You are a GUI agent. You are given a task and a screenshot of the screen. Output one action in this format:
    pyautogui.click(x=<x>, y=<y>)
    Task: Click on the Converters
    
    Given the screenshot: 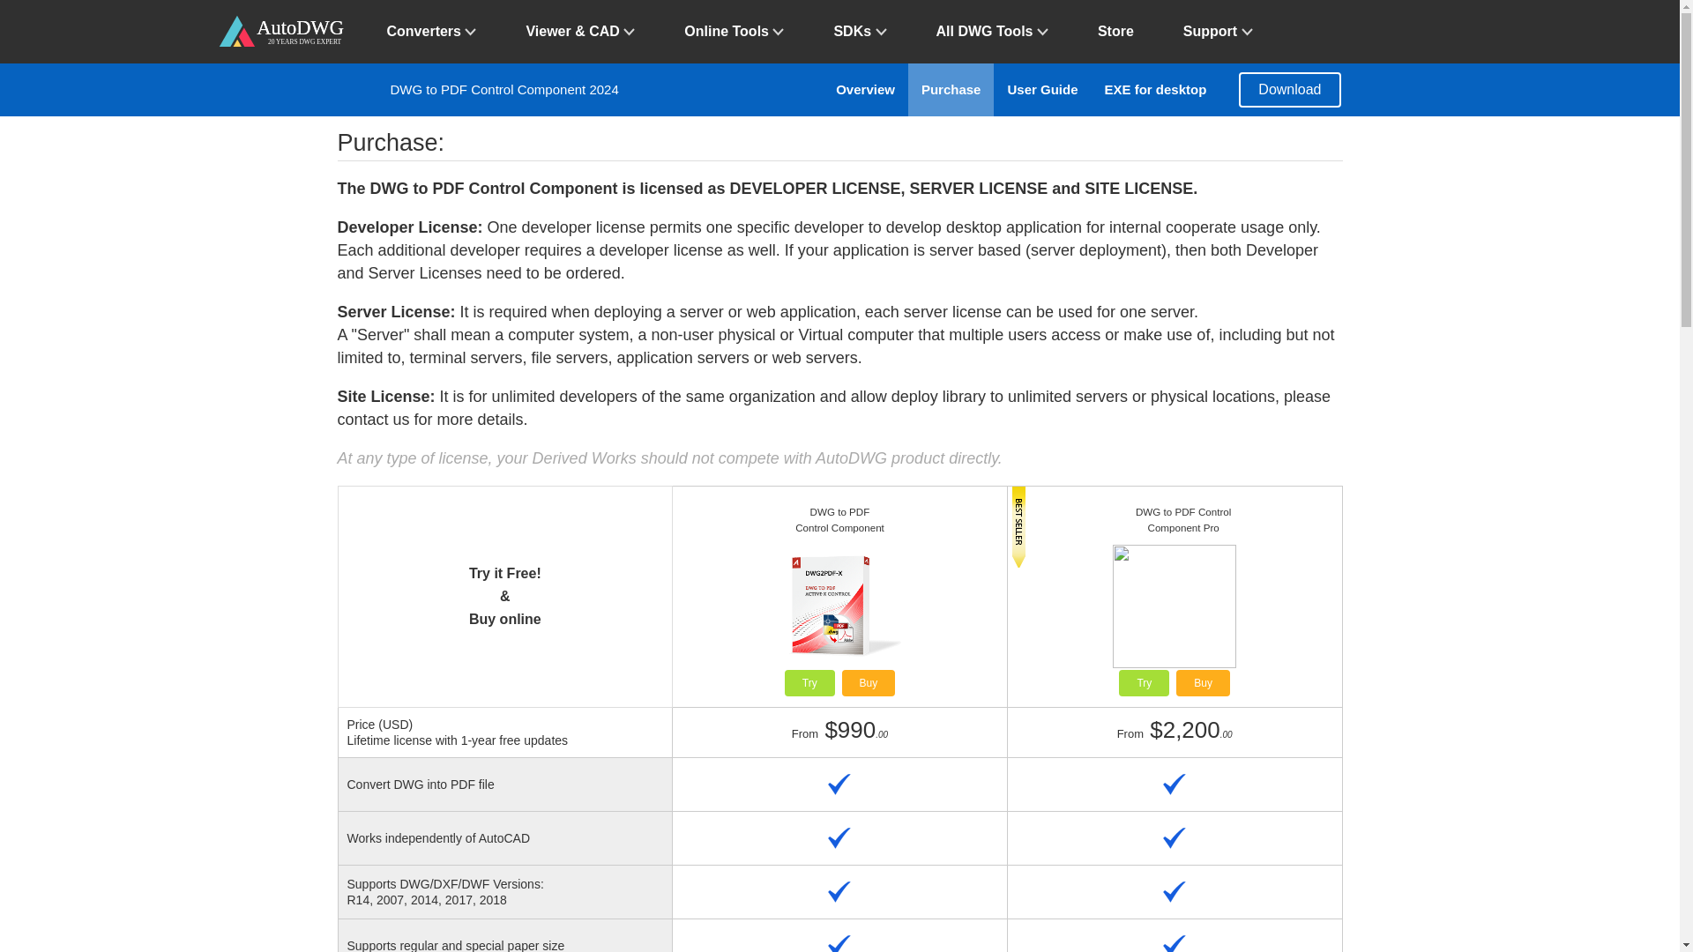 What is the action you would take?
    pyautogui.click(x=431, y=32)
    